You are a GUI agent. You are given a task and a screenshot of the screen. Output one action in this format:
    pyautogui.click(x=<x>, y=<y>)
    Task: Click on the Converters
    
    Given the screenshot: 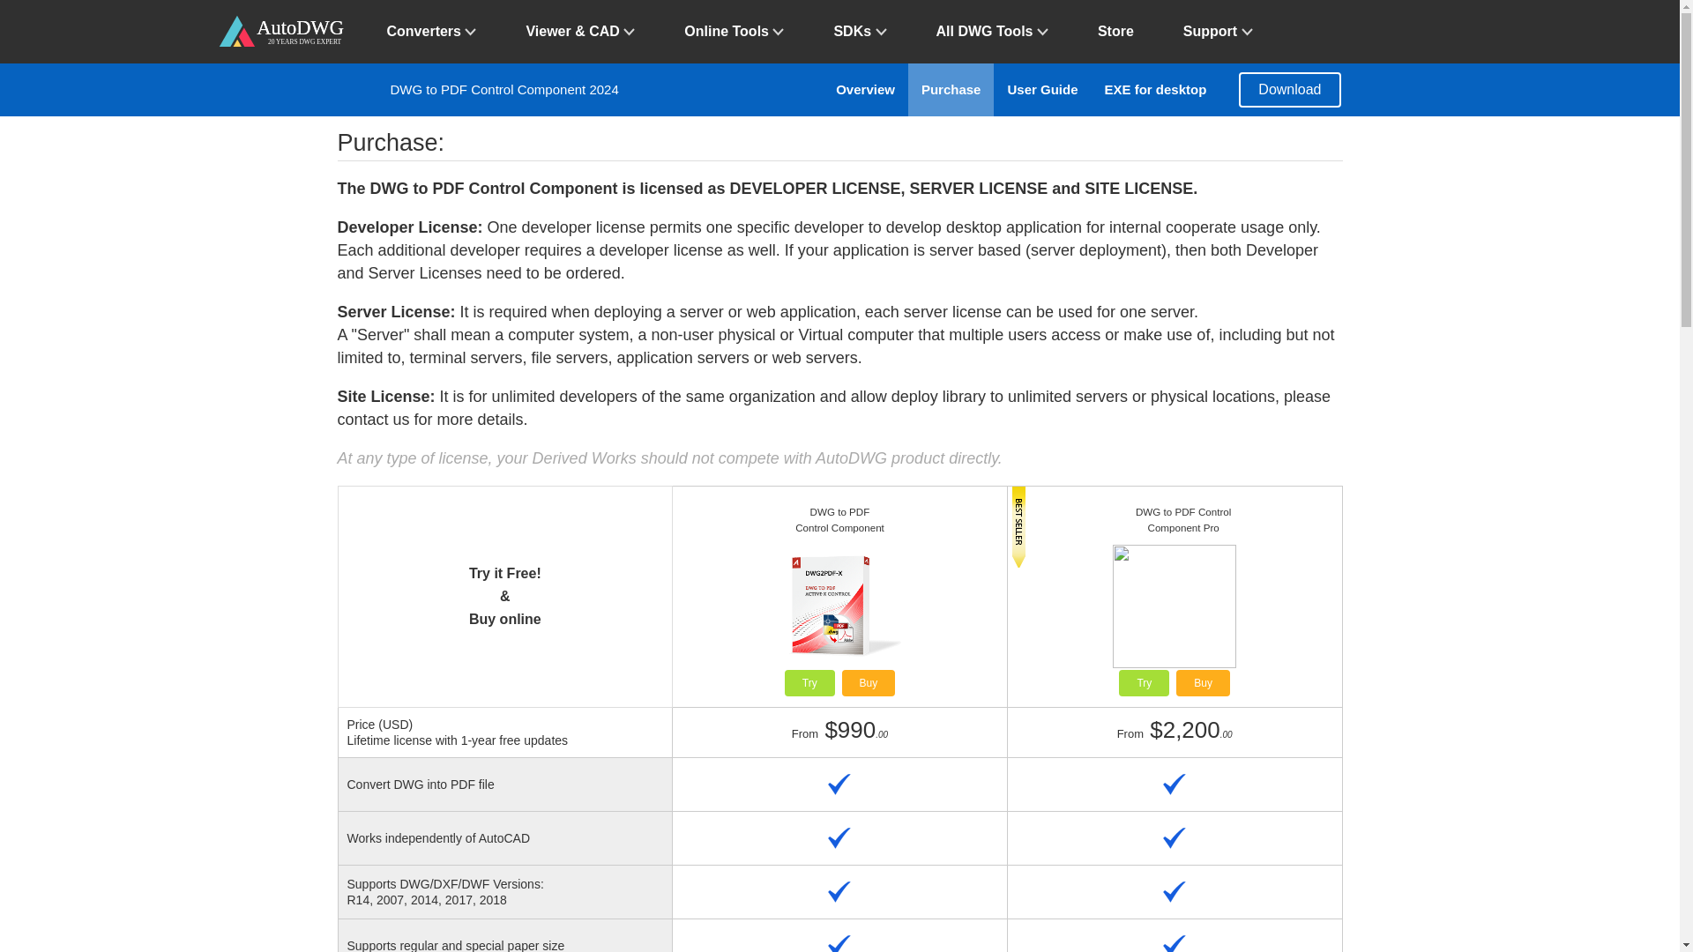 What is the action you would take?
    pyautogui.click(x=431, y=32)
    